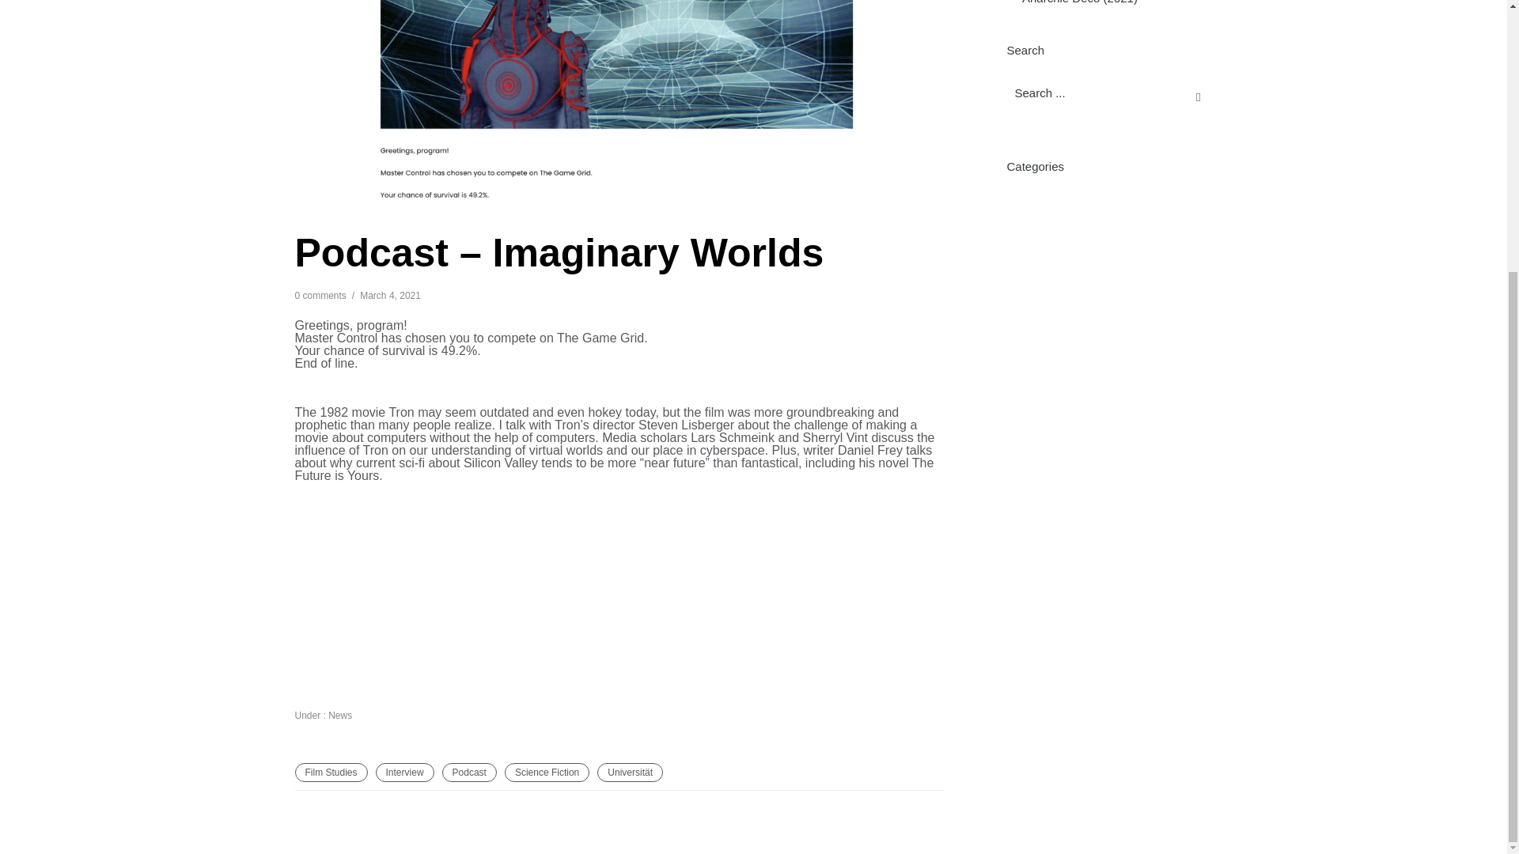  What do you see at coordinates (405, 773) in the screenshot?
I see `Interview` at bounding box center [405, 773].